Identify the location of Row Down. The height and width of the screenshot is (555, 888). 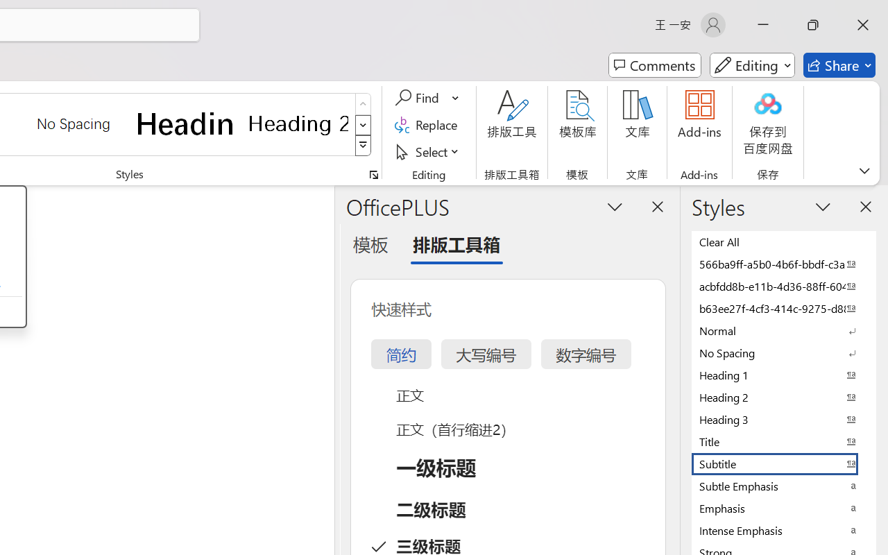
(364, 125).